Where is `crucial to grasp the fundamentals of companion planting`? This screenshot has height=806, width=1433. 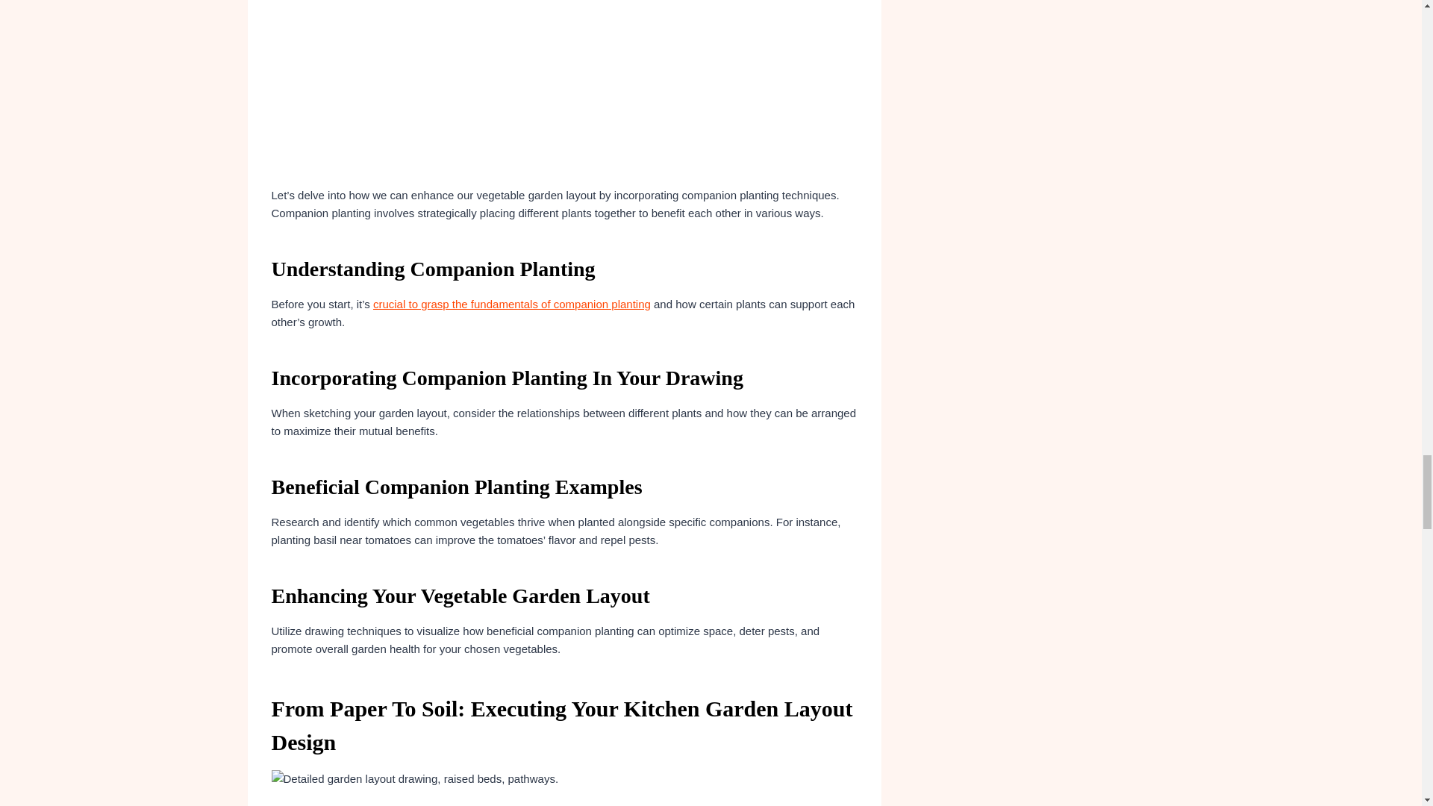
crucial to grasp the fundamentals of companion planting is located at coordinates (511, 303).